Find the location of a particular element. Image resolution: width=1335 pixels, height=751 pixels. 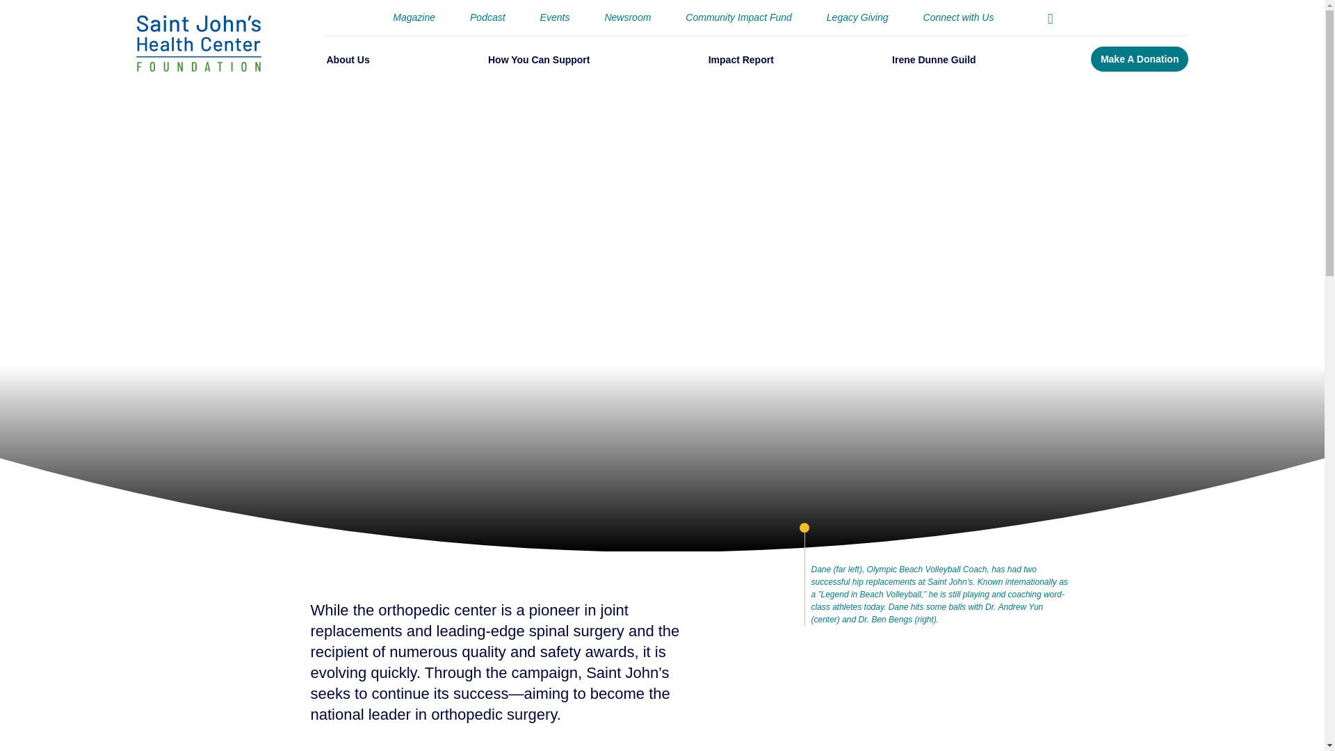

How You Can Support is located at coordinates (539, 60).